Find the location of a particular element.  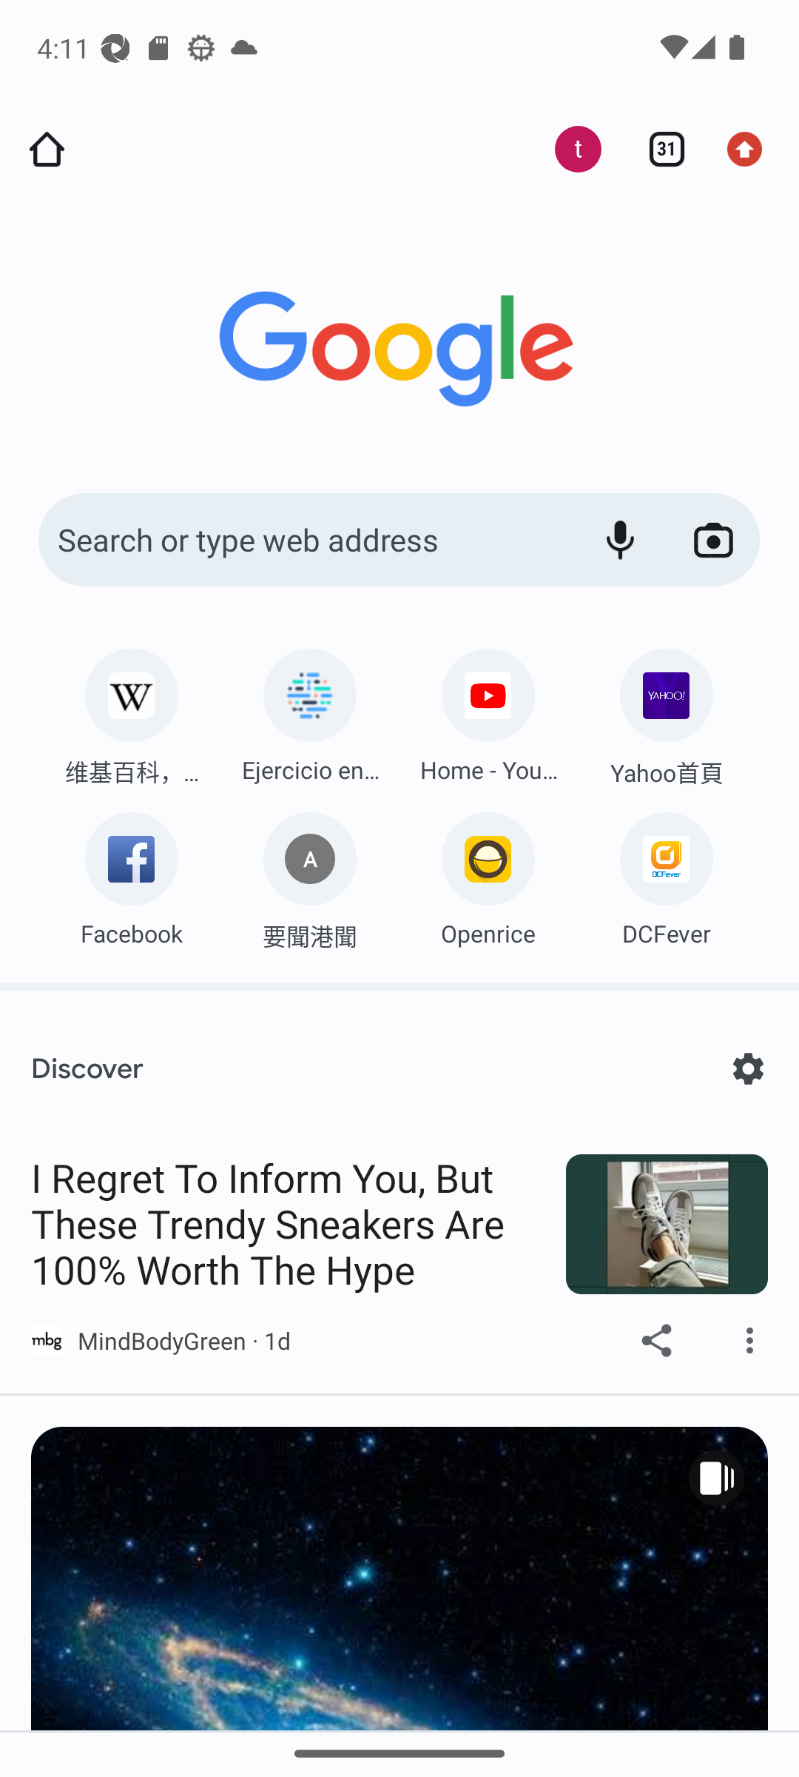

维基百科，自由的百科全书 is located at coordinates (132, 712).